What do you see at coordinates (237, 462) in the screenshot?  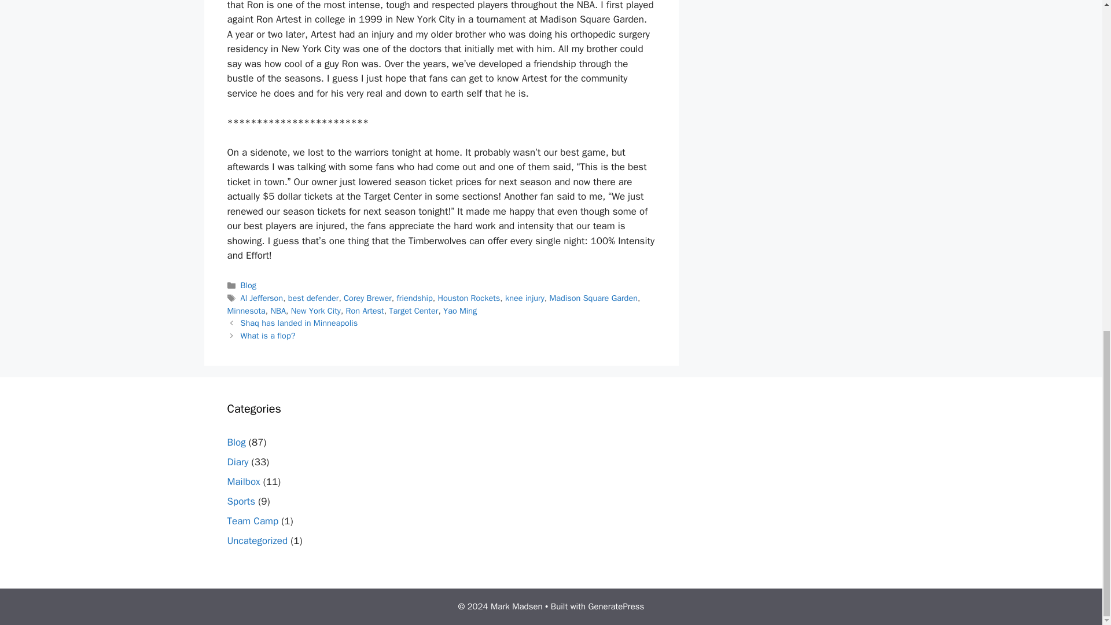 I see `Diary` at bounding box center [237, 462].